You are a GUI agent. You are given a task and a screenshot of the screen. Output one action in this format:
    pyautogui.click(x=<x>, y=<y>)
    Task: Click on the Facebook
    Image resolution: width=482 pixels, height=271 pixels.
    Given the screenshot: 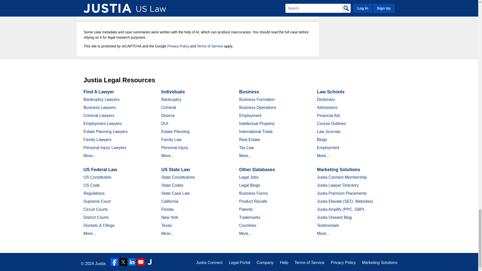 What is the action you would take?
    pyautogui.click(x=114, y=262)
    